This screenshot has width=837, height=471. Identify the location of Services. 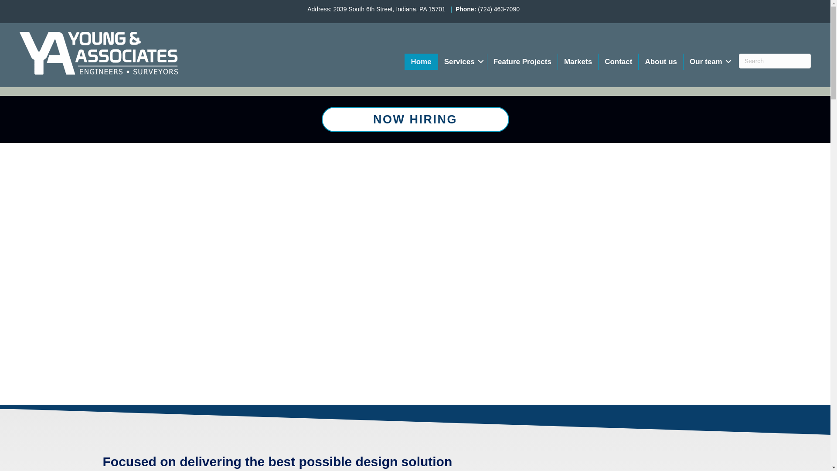
(462, 61).